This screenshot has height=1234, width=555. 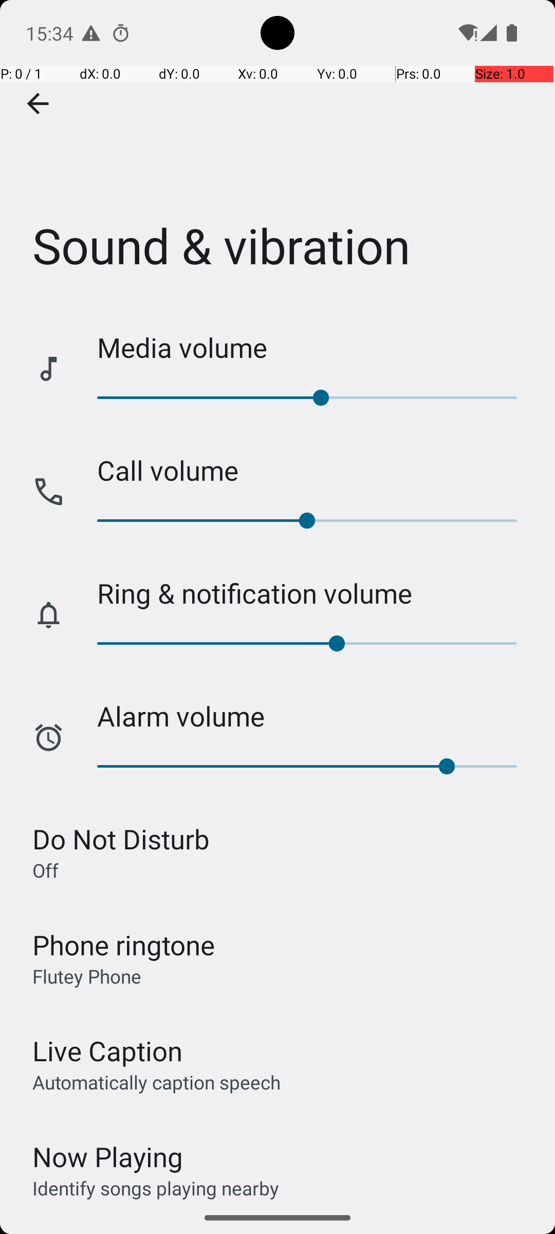 What do you see at coordinates (277, 154) in the screenshot?
I see `Sound & vibration` at bounding box center [277, 154].